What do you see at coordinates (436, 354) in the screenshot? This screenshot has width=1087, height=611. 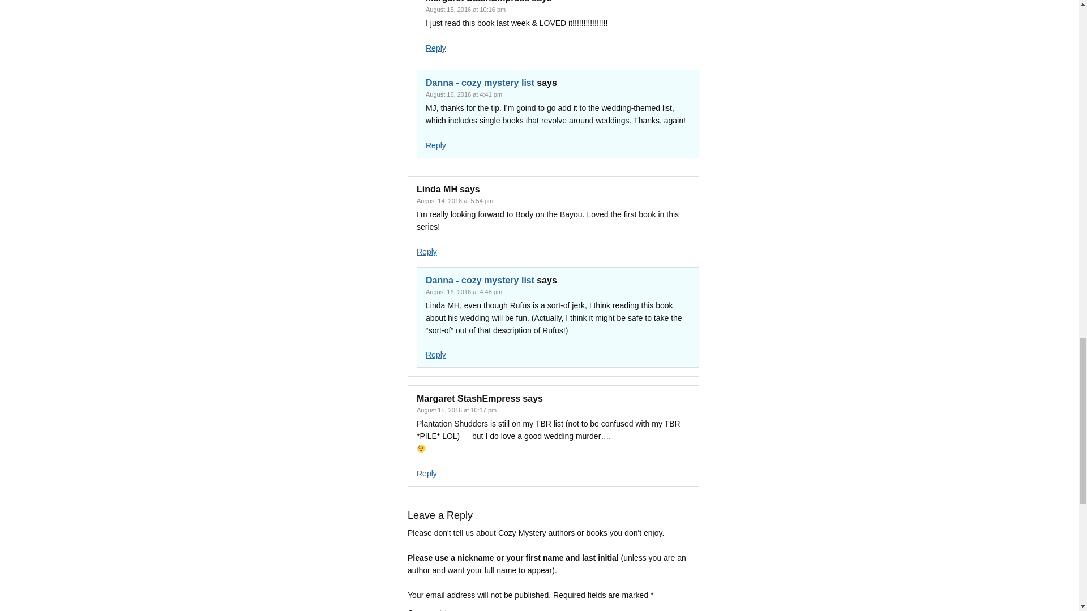 I see `Reply` at bounding box center [436, 354].